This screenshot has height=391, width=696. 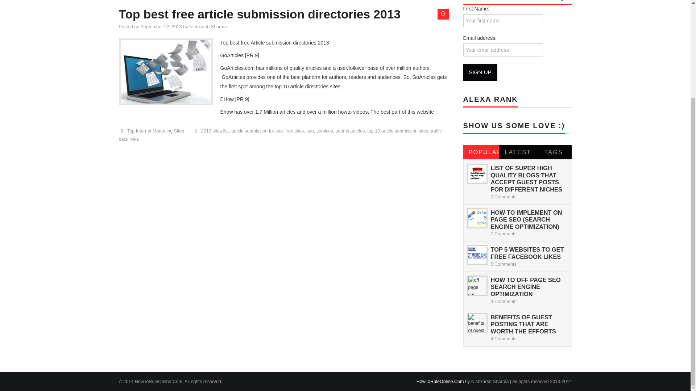 I want to click on How to Off Page SEO Search Engine Optimization, so click(x=526, y=287).